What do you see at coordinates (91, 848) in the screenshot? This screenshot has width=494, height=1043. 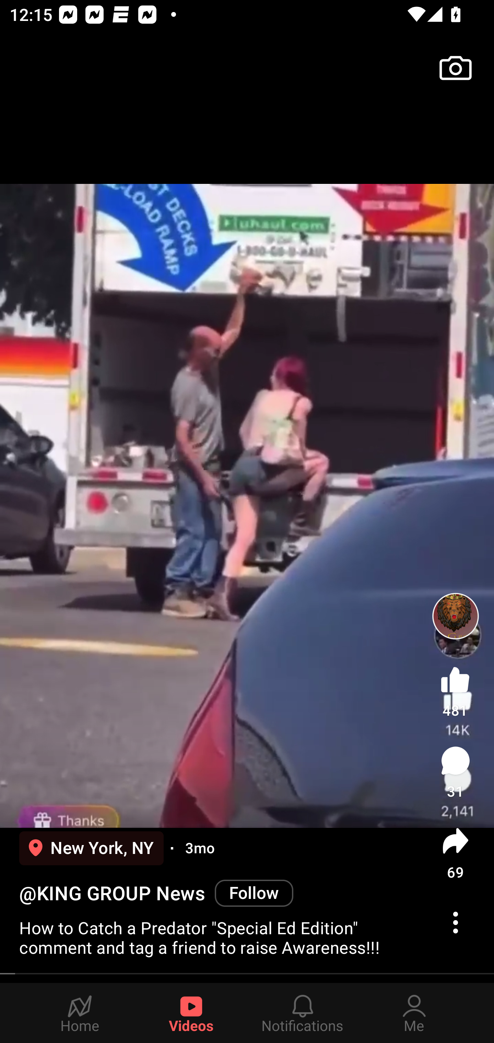 I see `New York, NY` at bounding box center [91, 848].